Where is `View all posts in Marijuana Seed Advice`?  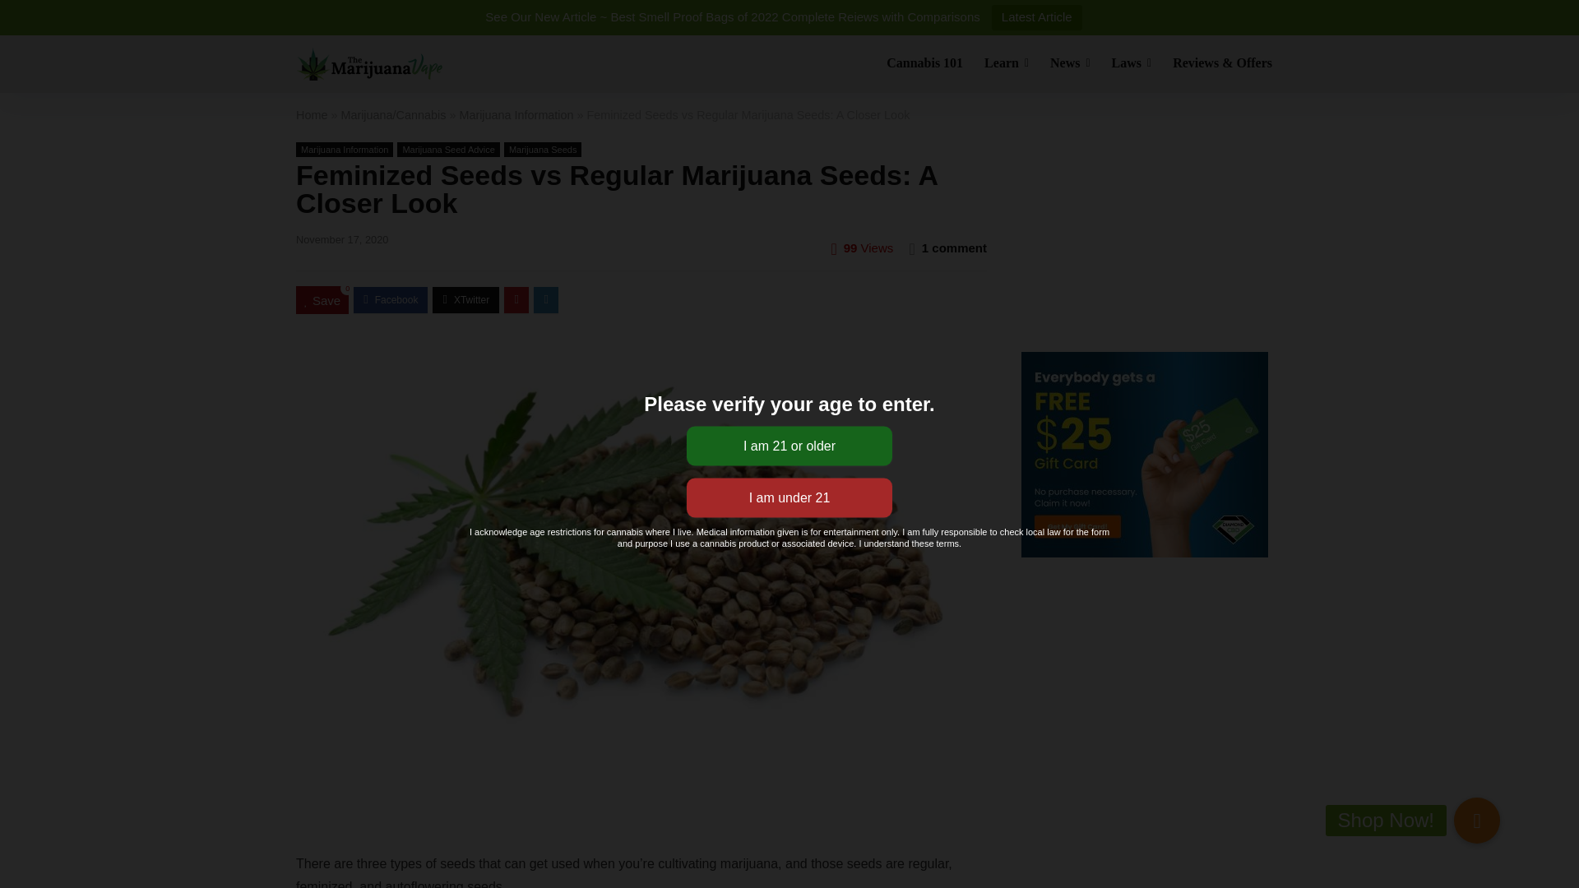 View all posts in Marijuana Seed Advice is located at coordinates (449, 150).